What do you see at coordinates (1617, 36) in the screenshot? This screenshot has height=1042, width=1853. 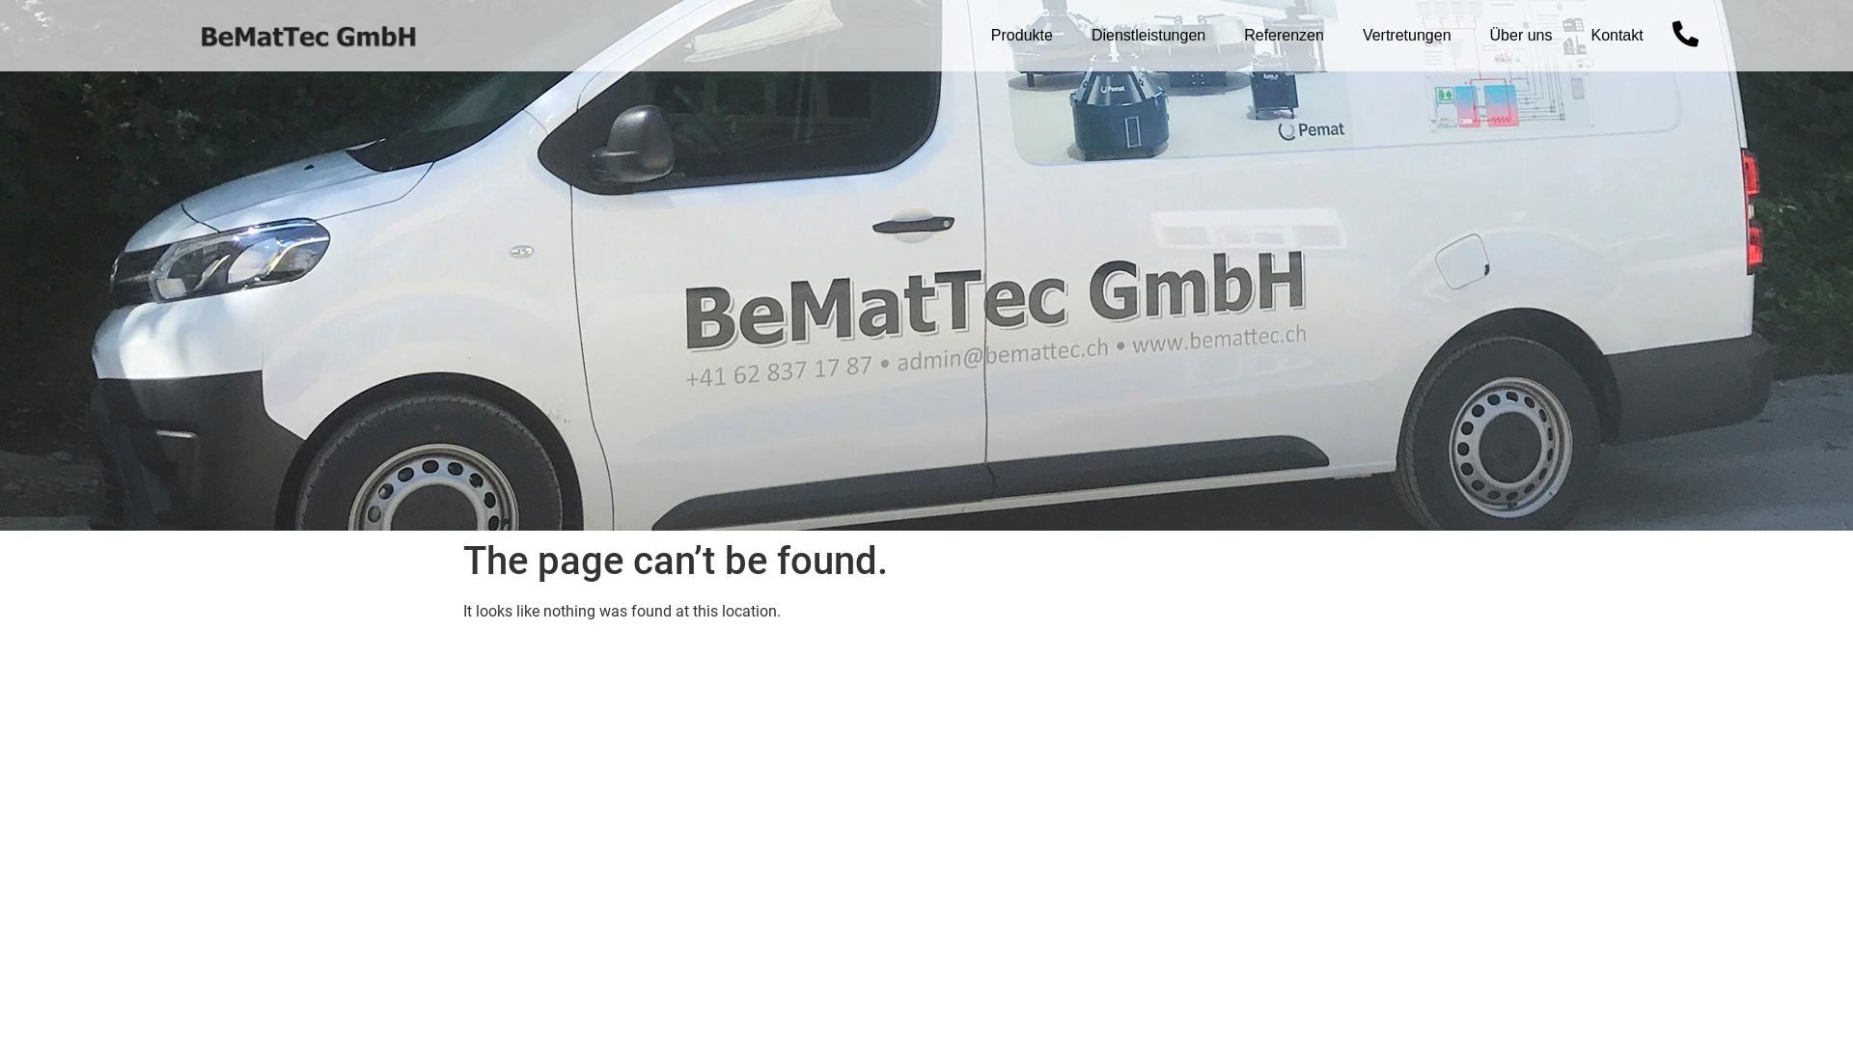 I see `Kontakt` at bounding box center [1617, 36].